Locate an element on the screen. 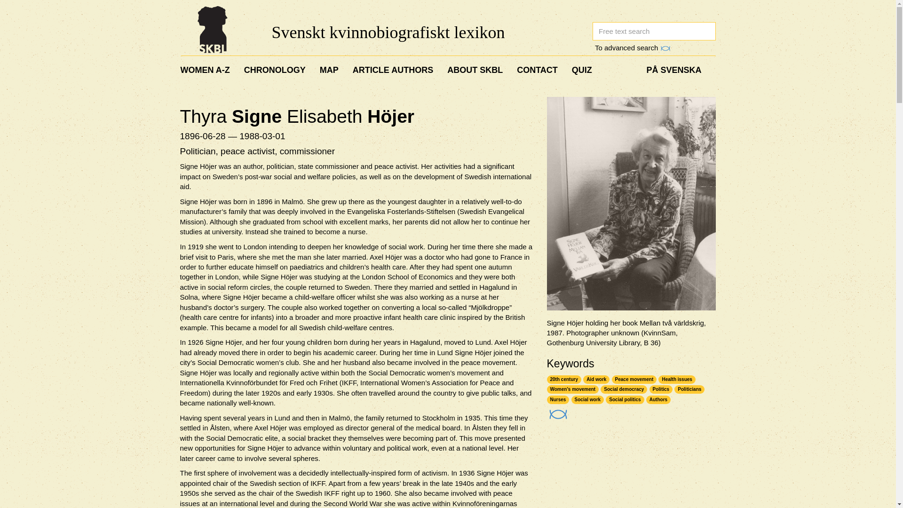  Nurses is located at coordinates (557, 400).